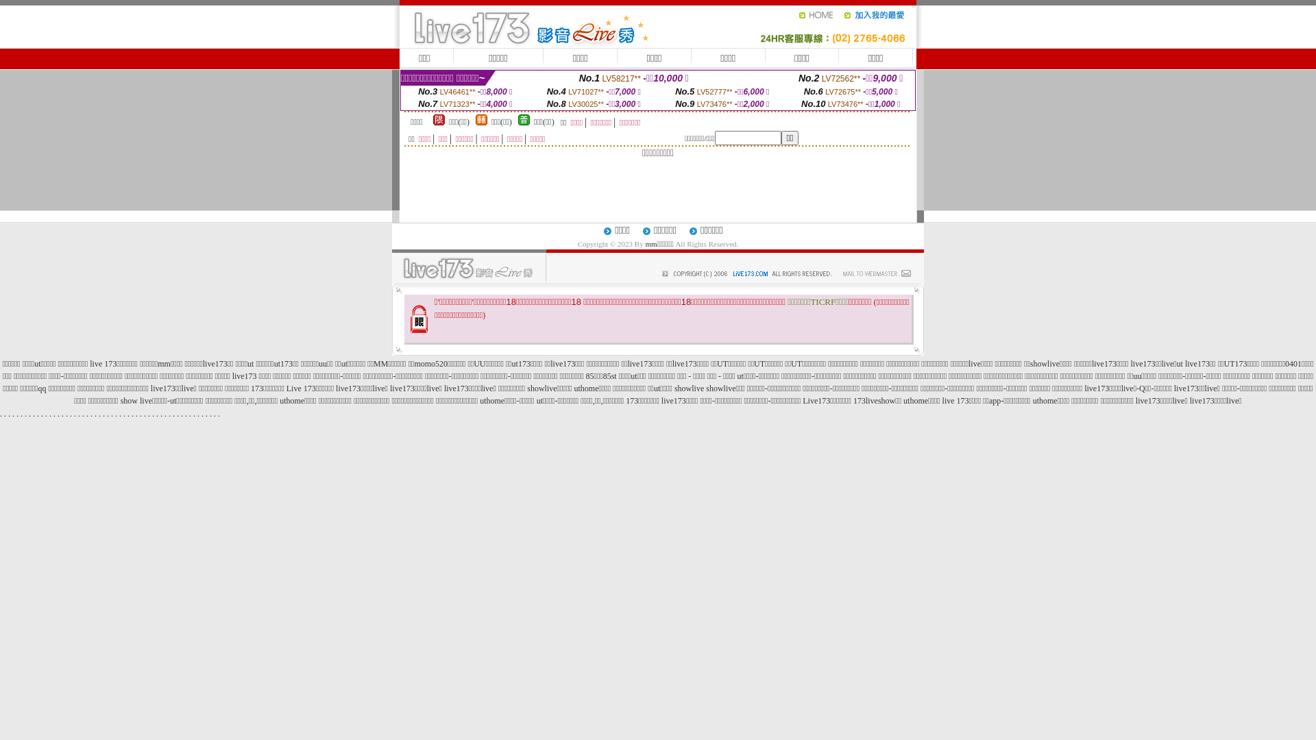  I want to click on ., so click(22, 414).